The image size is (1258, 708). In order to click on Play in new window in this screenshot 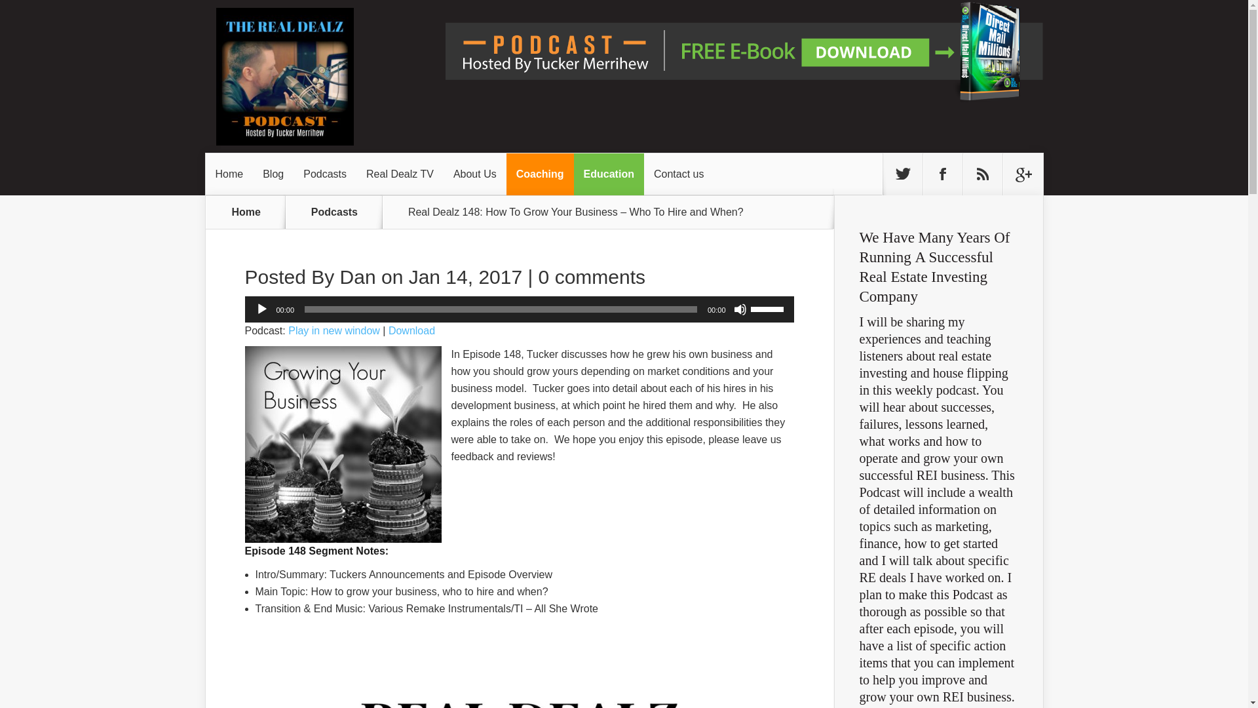, I will do `click(334, 330)`.